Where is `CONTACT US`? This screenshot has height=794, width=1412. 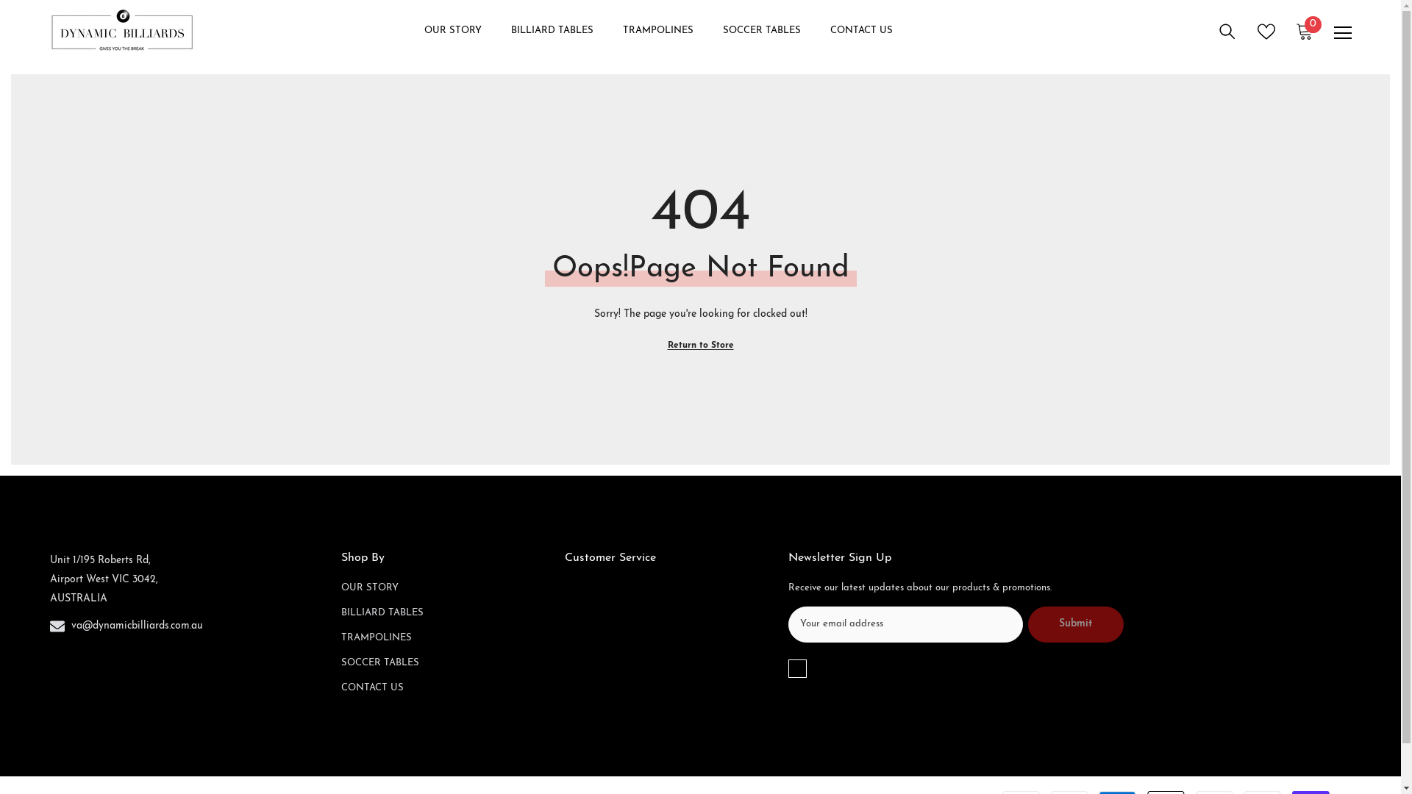
CONTACT US is located at coordinates (860, 41).